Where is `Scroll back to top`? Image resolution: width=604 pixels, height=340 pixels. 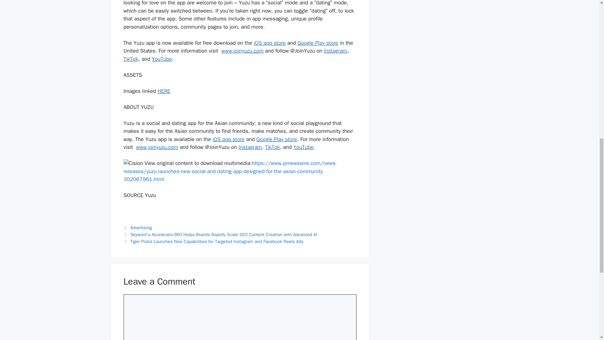 Scroll back to top is located at coordinates (584, 299).